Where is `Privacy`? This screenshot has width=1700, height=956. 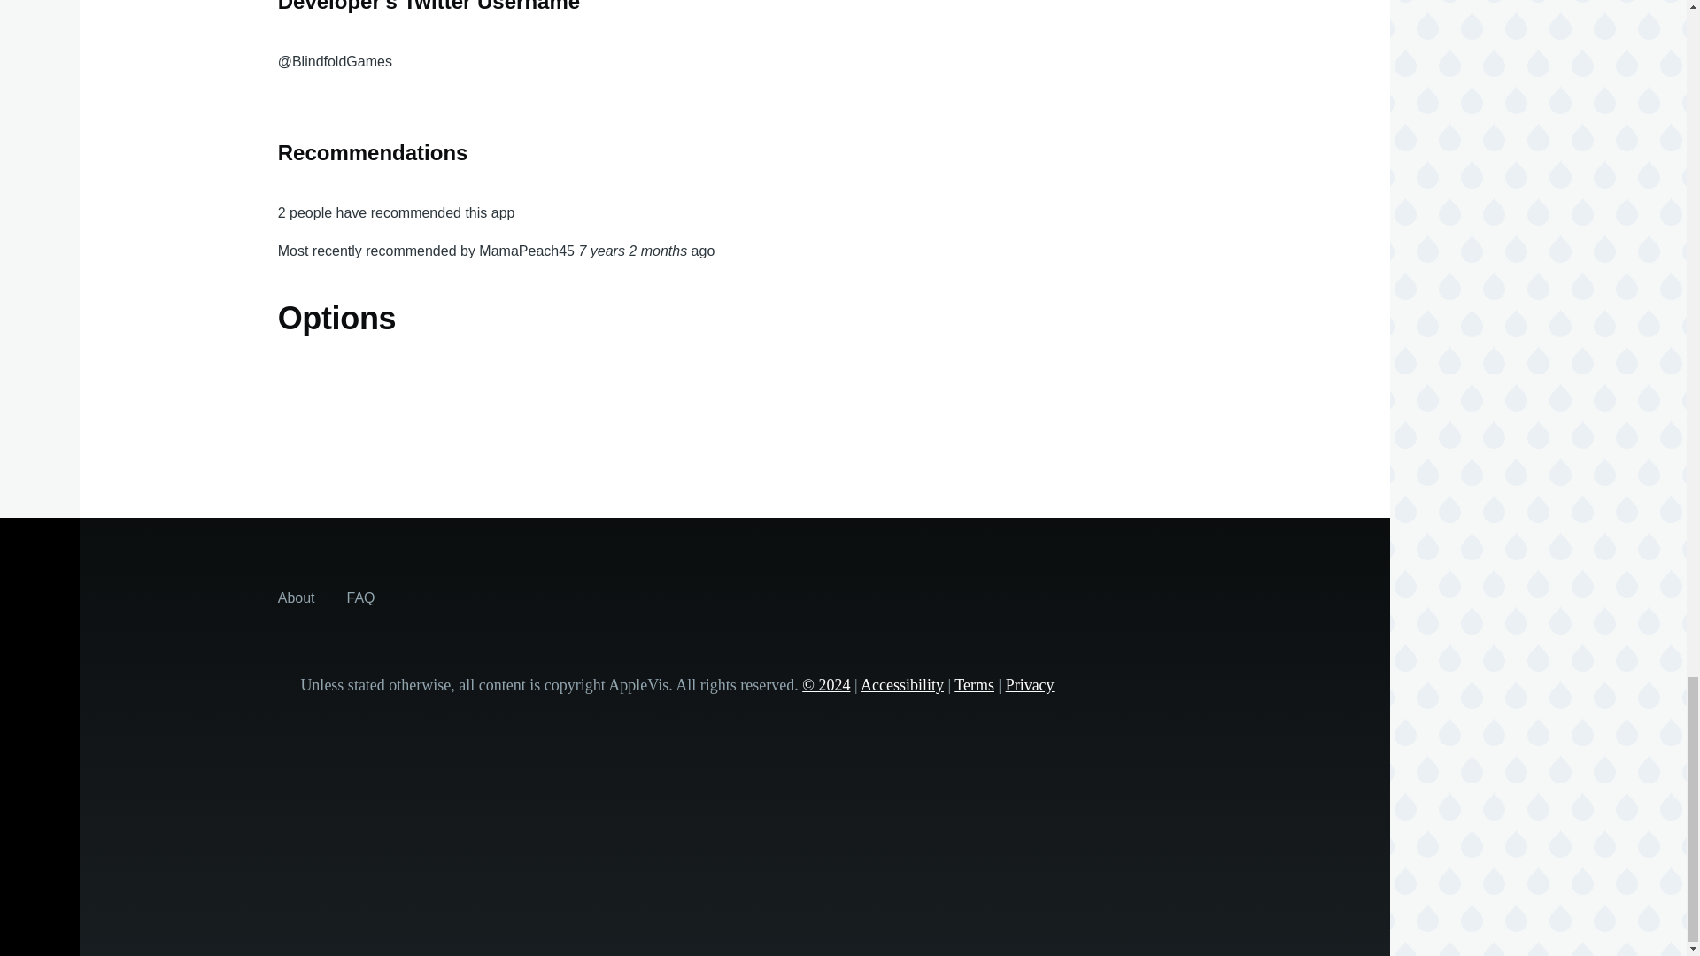
Privacy is located at coordinates (1030, 685).